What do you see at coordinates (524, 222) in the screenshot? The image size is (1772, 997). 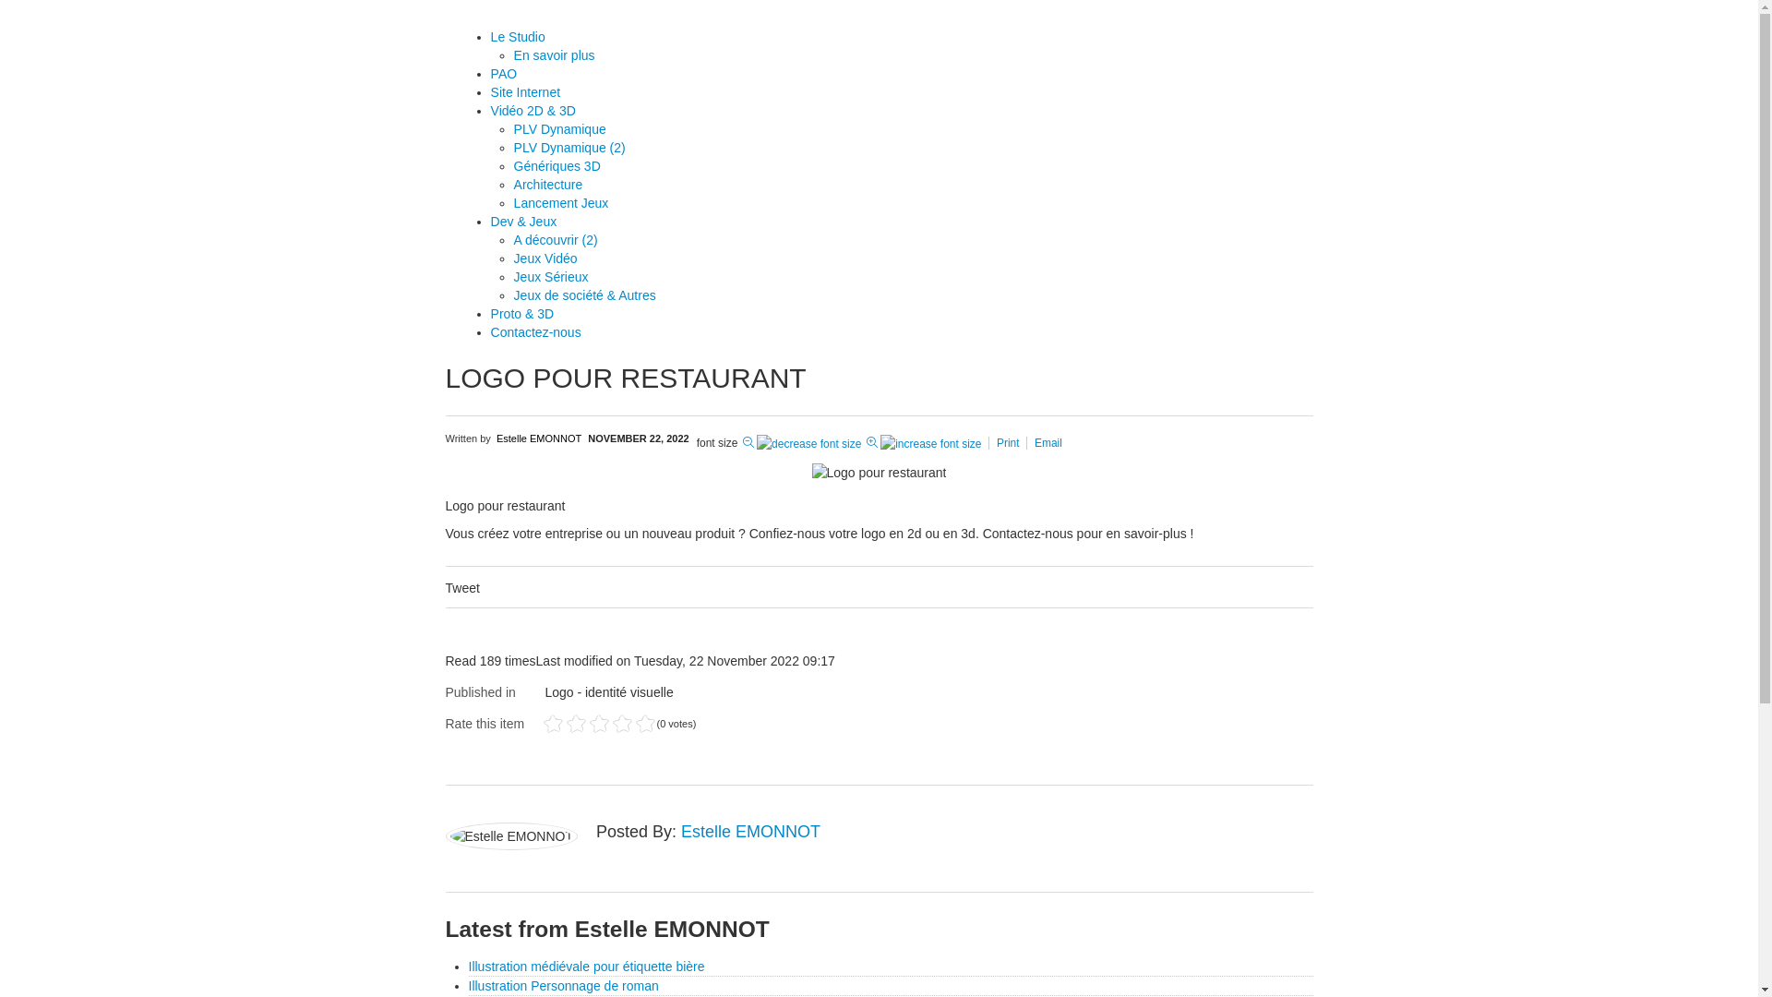 I see `Dev & Jeux` at bounding box center [524, 222].